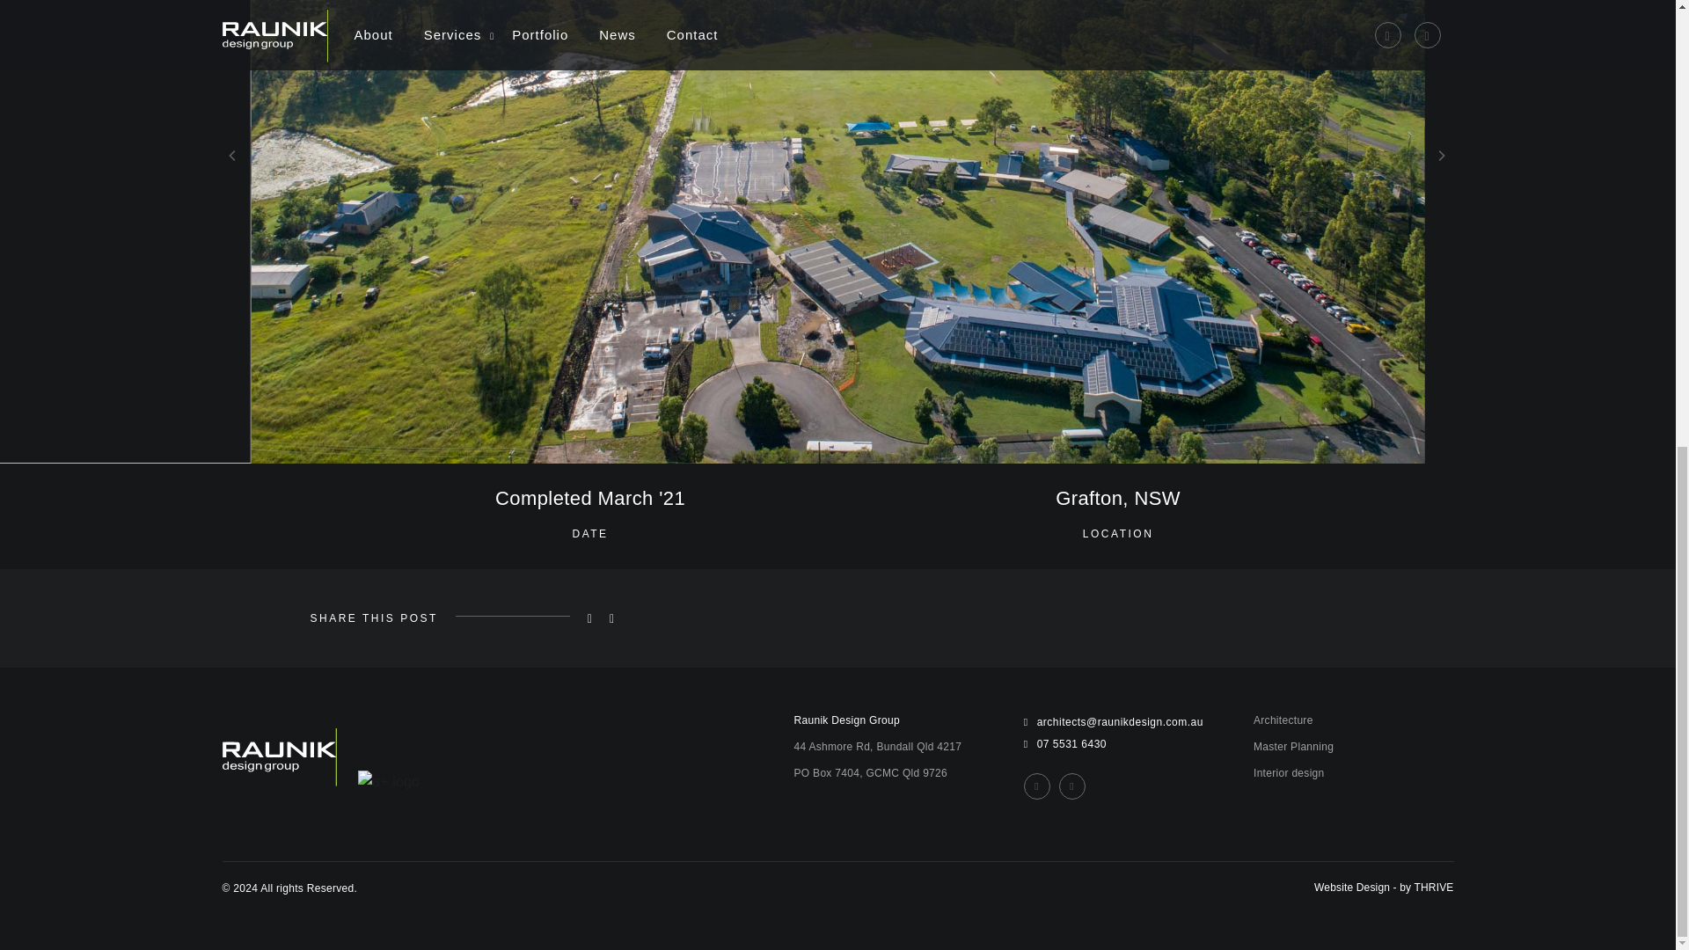 Image resolution: width=1689 pixels, height=950 pixels. Describe the element at coordinates (1353, 772) in the screenshot. I see `Interior design` at that location.